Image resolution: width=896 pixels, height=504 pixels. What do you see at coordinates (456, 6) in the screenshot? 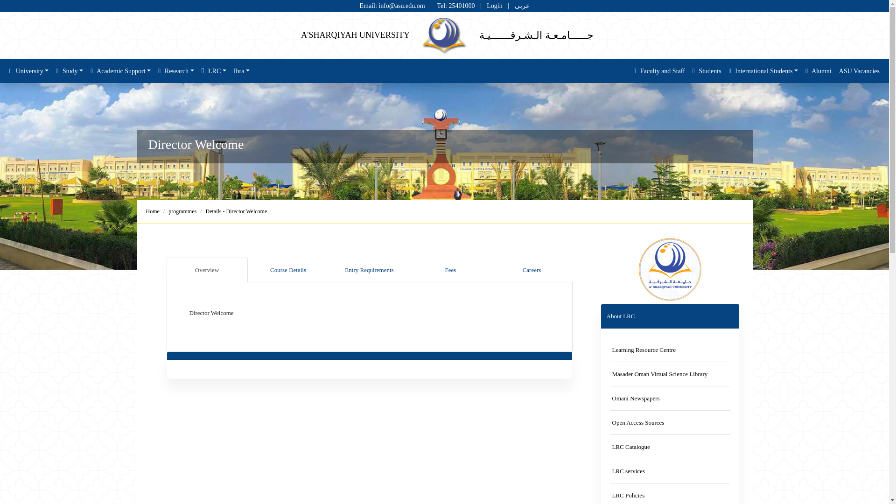
I see `Tel: 25401000` at bounding box center [456, 6].